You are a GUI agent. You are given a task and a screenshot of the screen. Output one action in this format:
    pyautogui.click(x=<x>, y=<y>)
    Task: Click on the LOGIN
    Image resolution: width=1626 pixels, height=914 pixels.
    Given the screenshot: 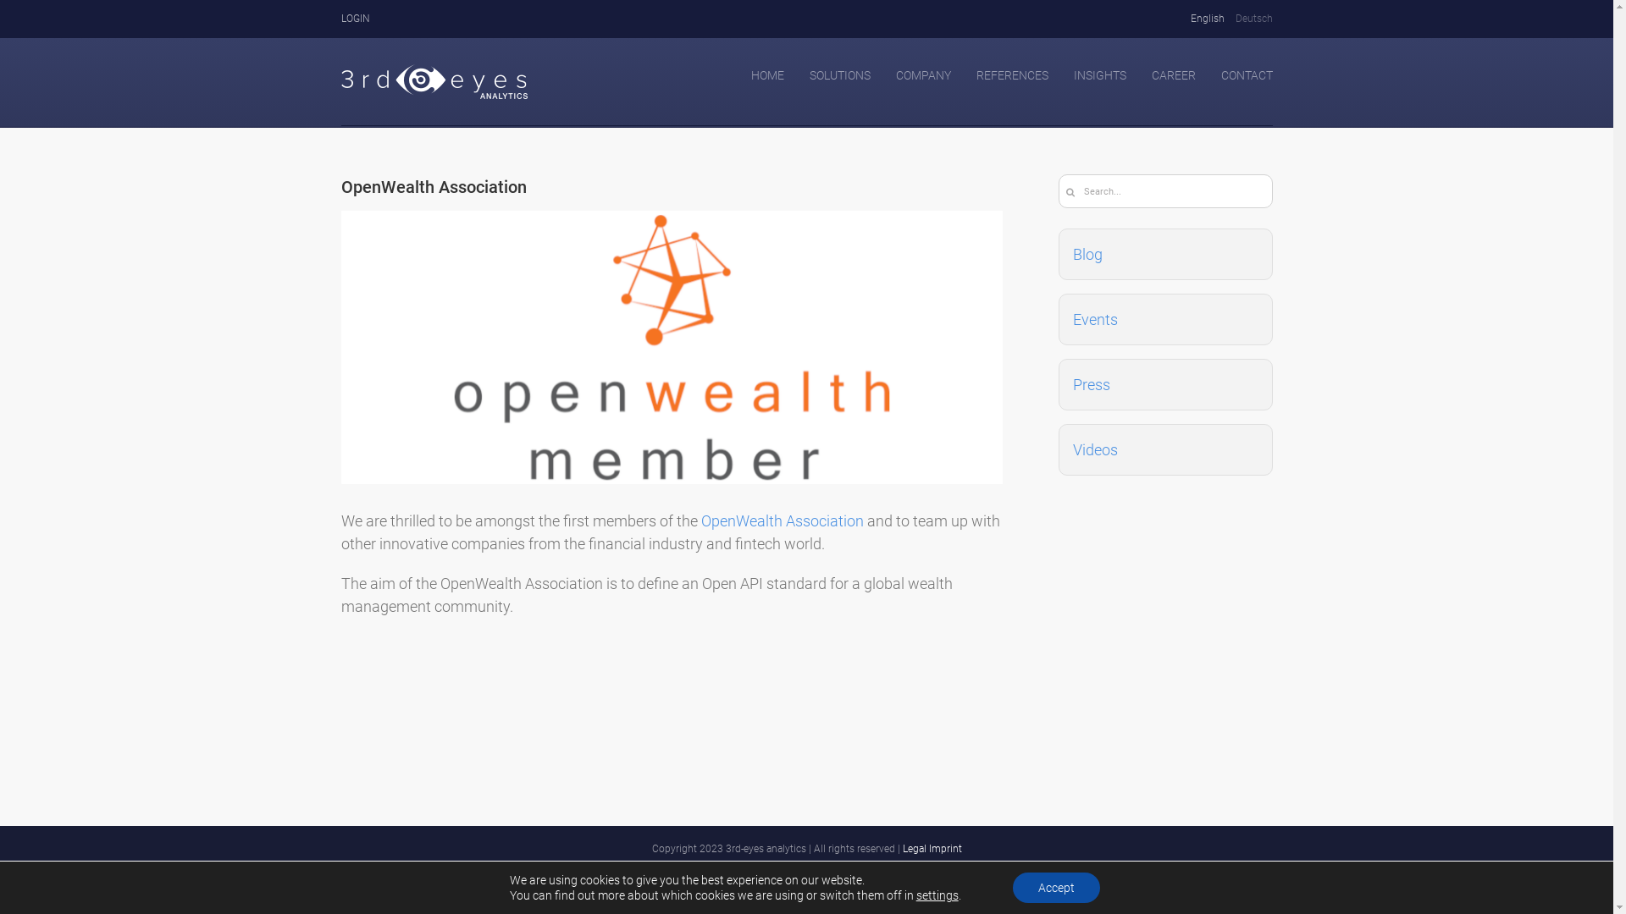 What is the action you would take?
    pyautogui.click(x=355, y=19)
    